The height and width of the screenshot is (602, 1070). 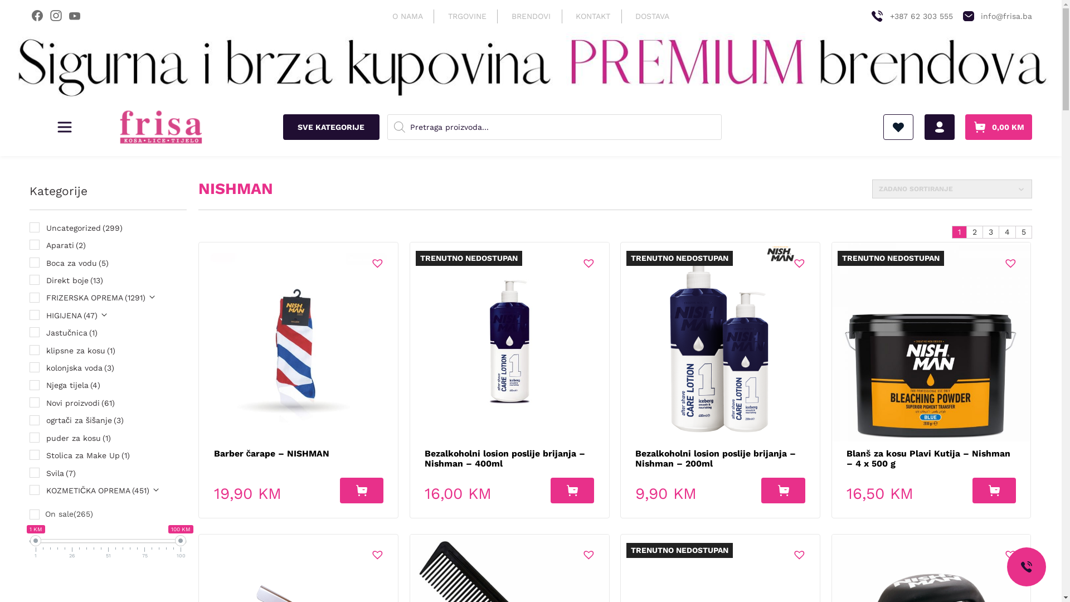 What do you see at coordinates (1008, 232) in the screenshot?
I see `4` at bounding box center [1008, 232].